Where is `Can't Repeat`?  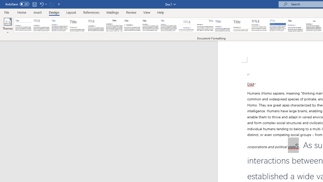 Can't Repeat is located at coordinates (51, 4).